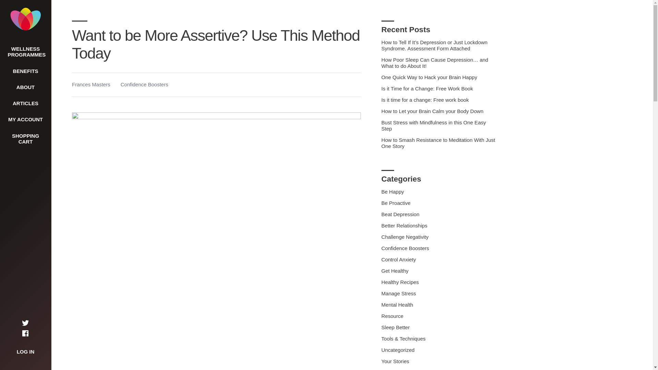 The width and height of the screenshot is (658, 370). Describe the element at coordinates (25, 103) in the screenshot. I see `ARTICLES` at that location.